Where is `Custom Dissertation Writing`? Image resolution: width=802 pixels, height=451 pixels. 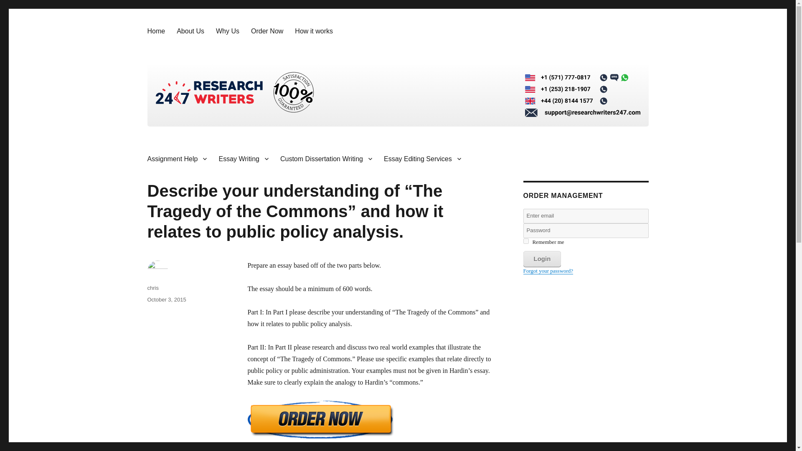 Custom Dissertation Writing is located at coordinates (326, 158).